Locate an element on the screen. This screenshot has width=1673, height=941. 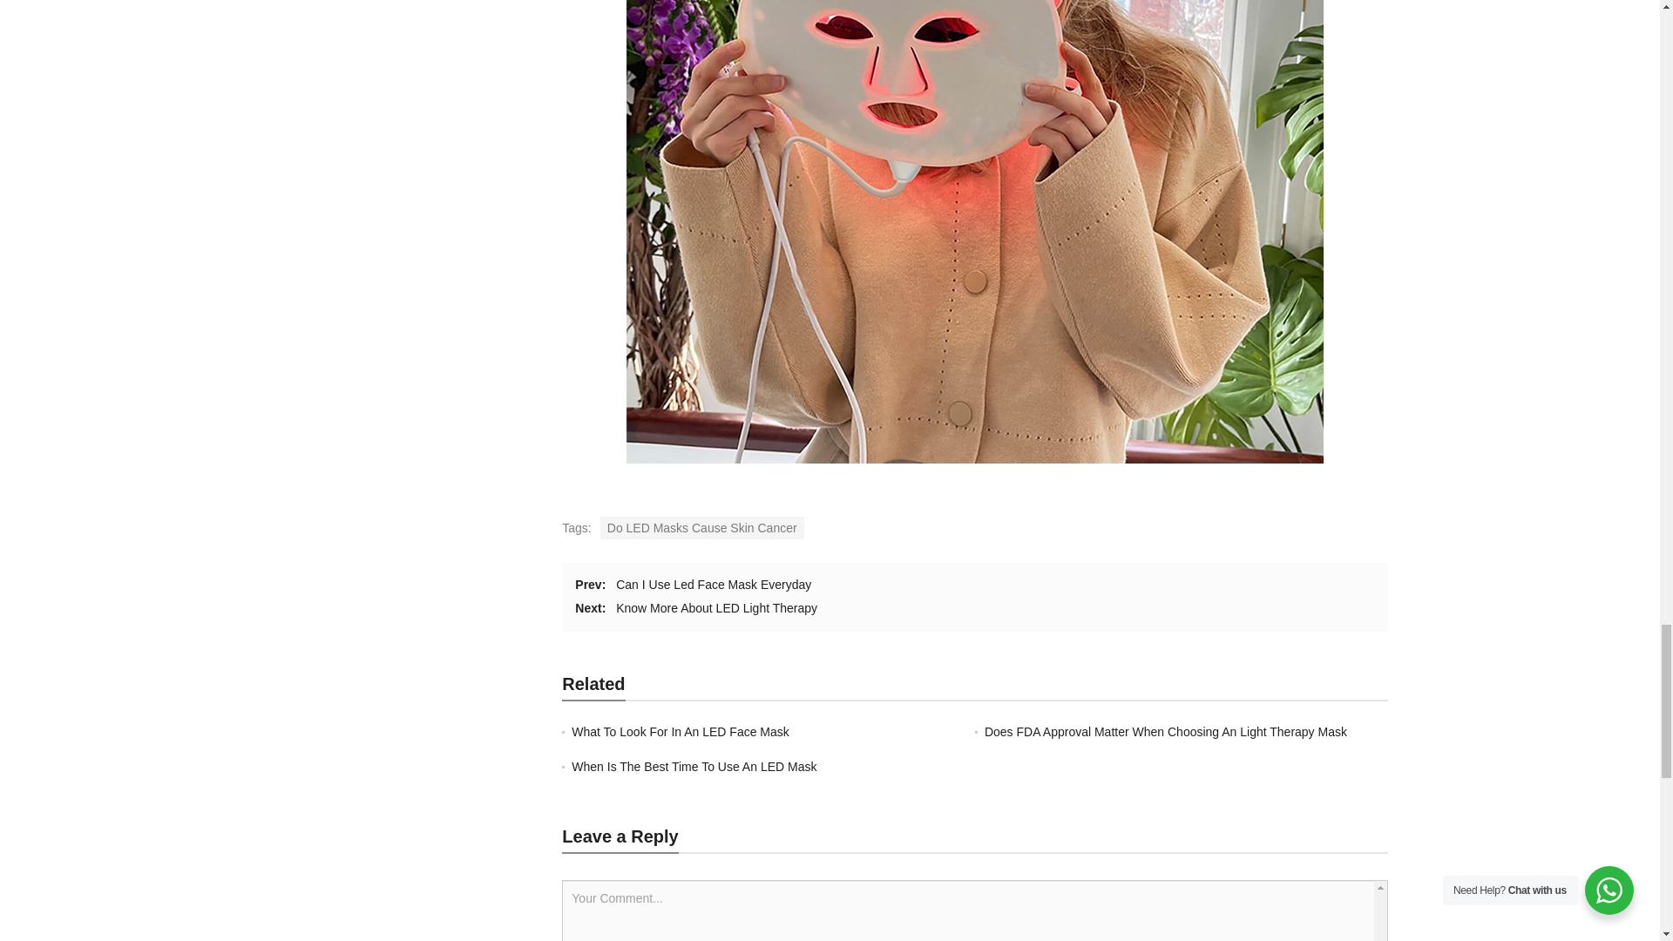
Know More About LED Light Therapy is located at coordinates (716, 608).